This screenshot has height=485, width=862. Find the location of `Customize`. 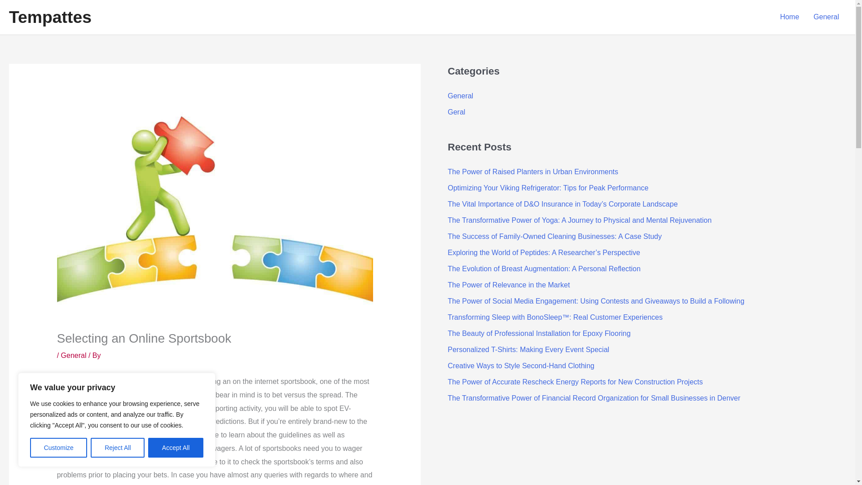

Customize is located at coordinates (58, 448).